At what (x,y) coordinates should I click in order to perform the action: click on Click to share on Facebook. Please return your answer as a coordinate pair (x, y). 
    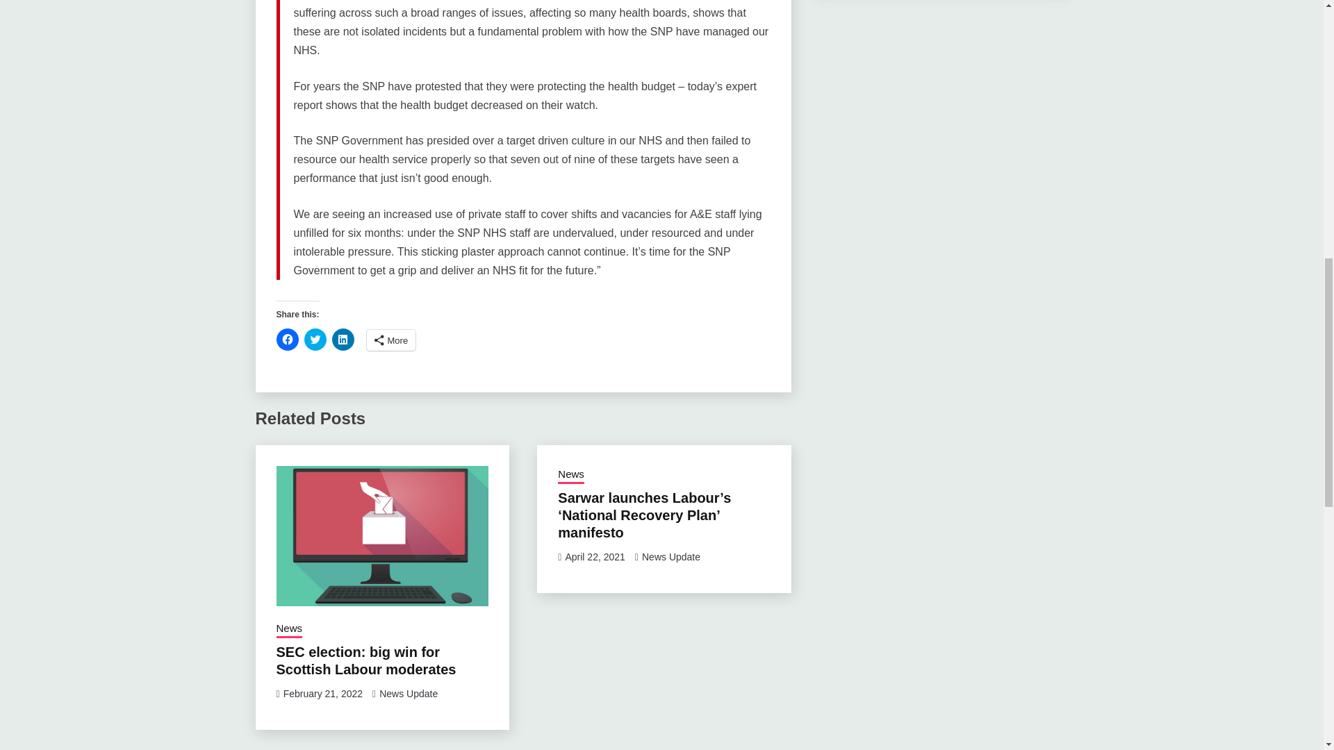
    Looking at the image, I should click on (288, 340).